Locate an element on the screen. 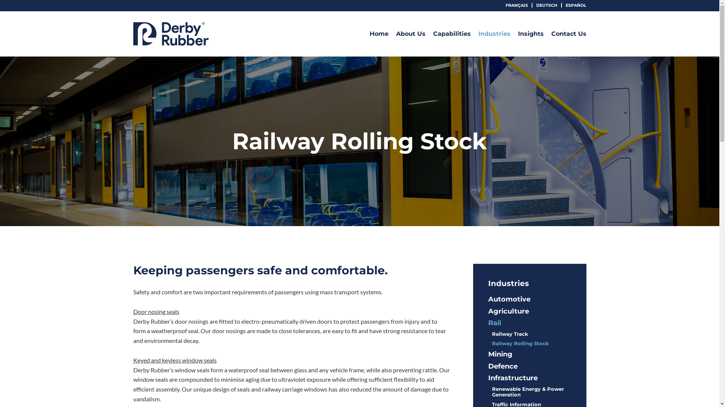  About Us is located at coordinates (410, 34).